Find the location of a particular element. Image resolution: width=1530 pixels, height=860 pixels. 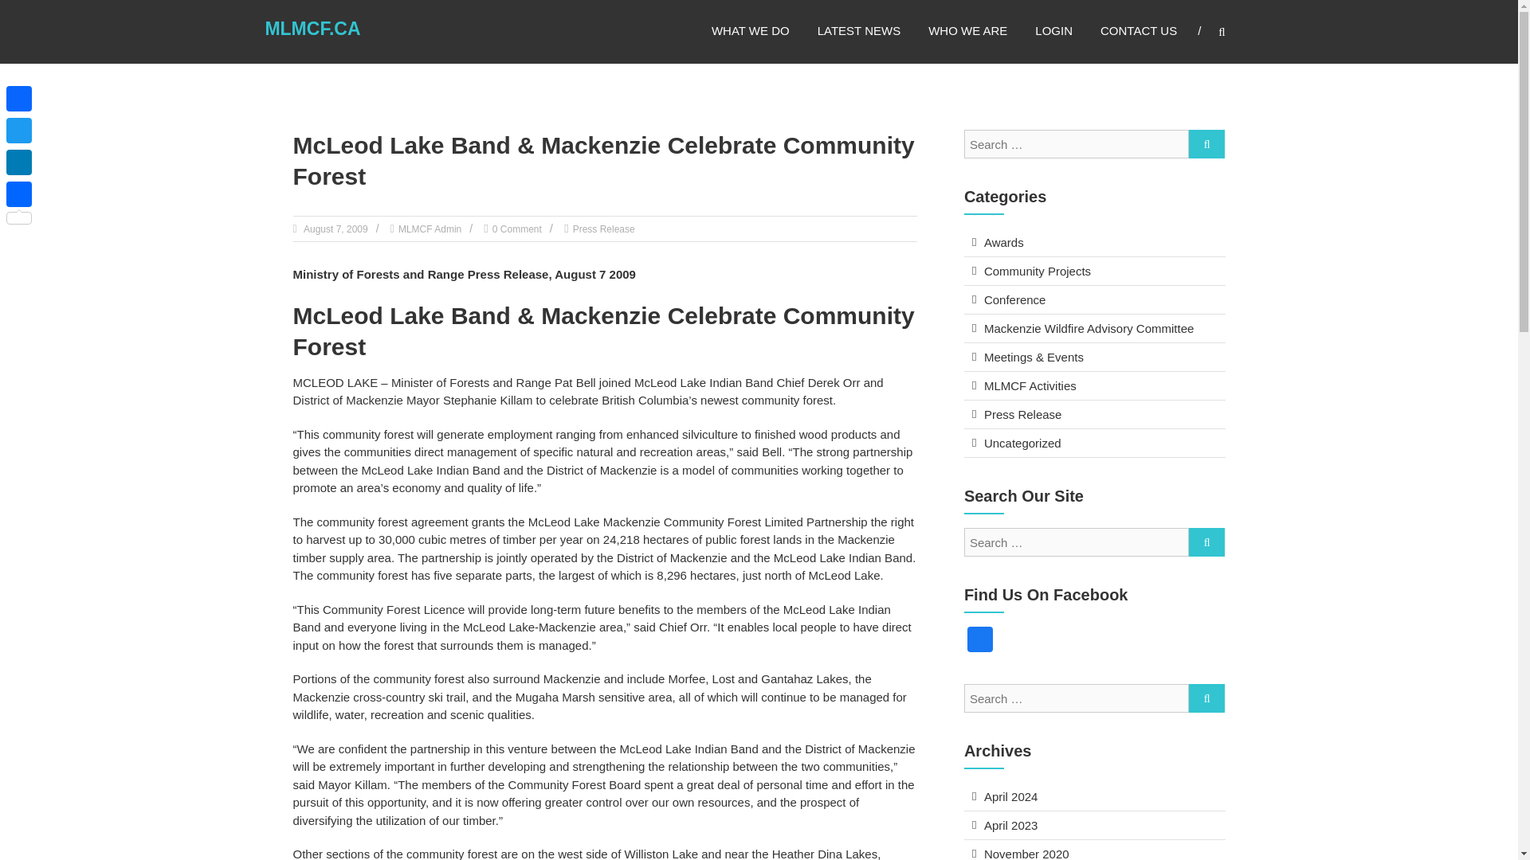

Press Release is located at coordinates (1022, 414).